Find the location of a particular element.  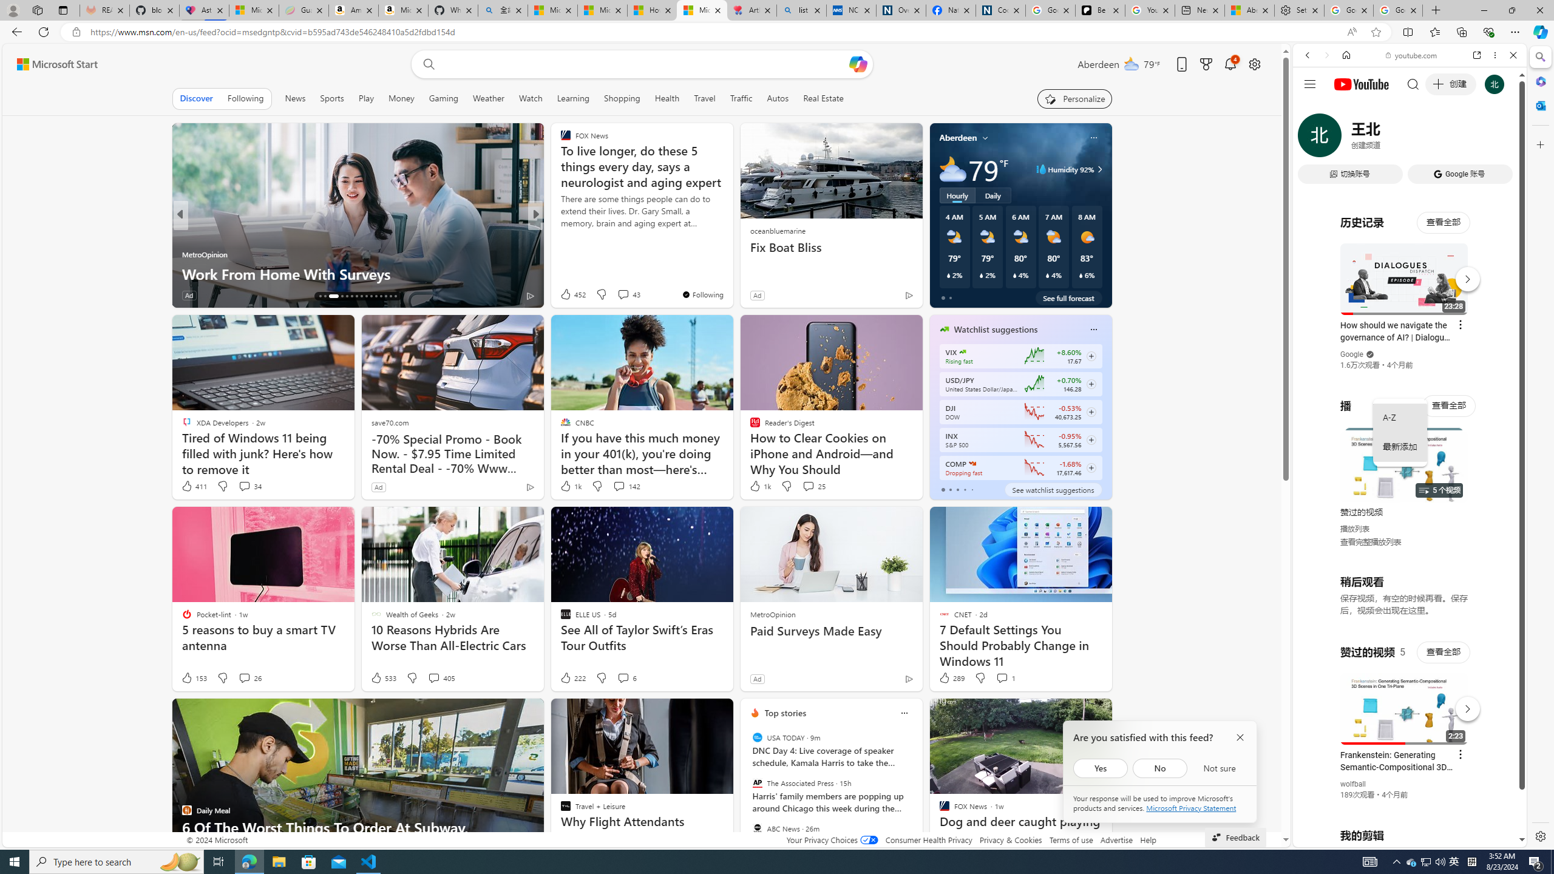

View comments 405 Comment is located at coordinates (441, 677).